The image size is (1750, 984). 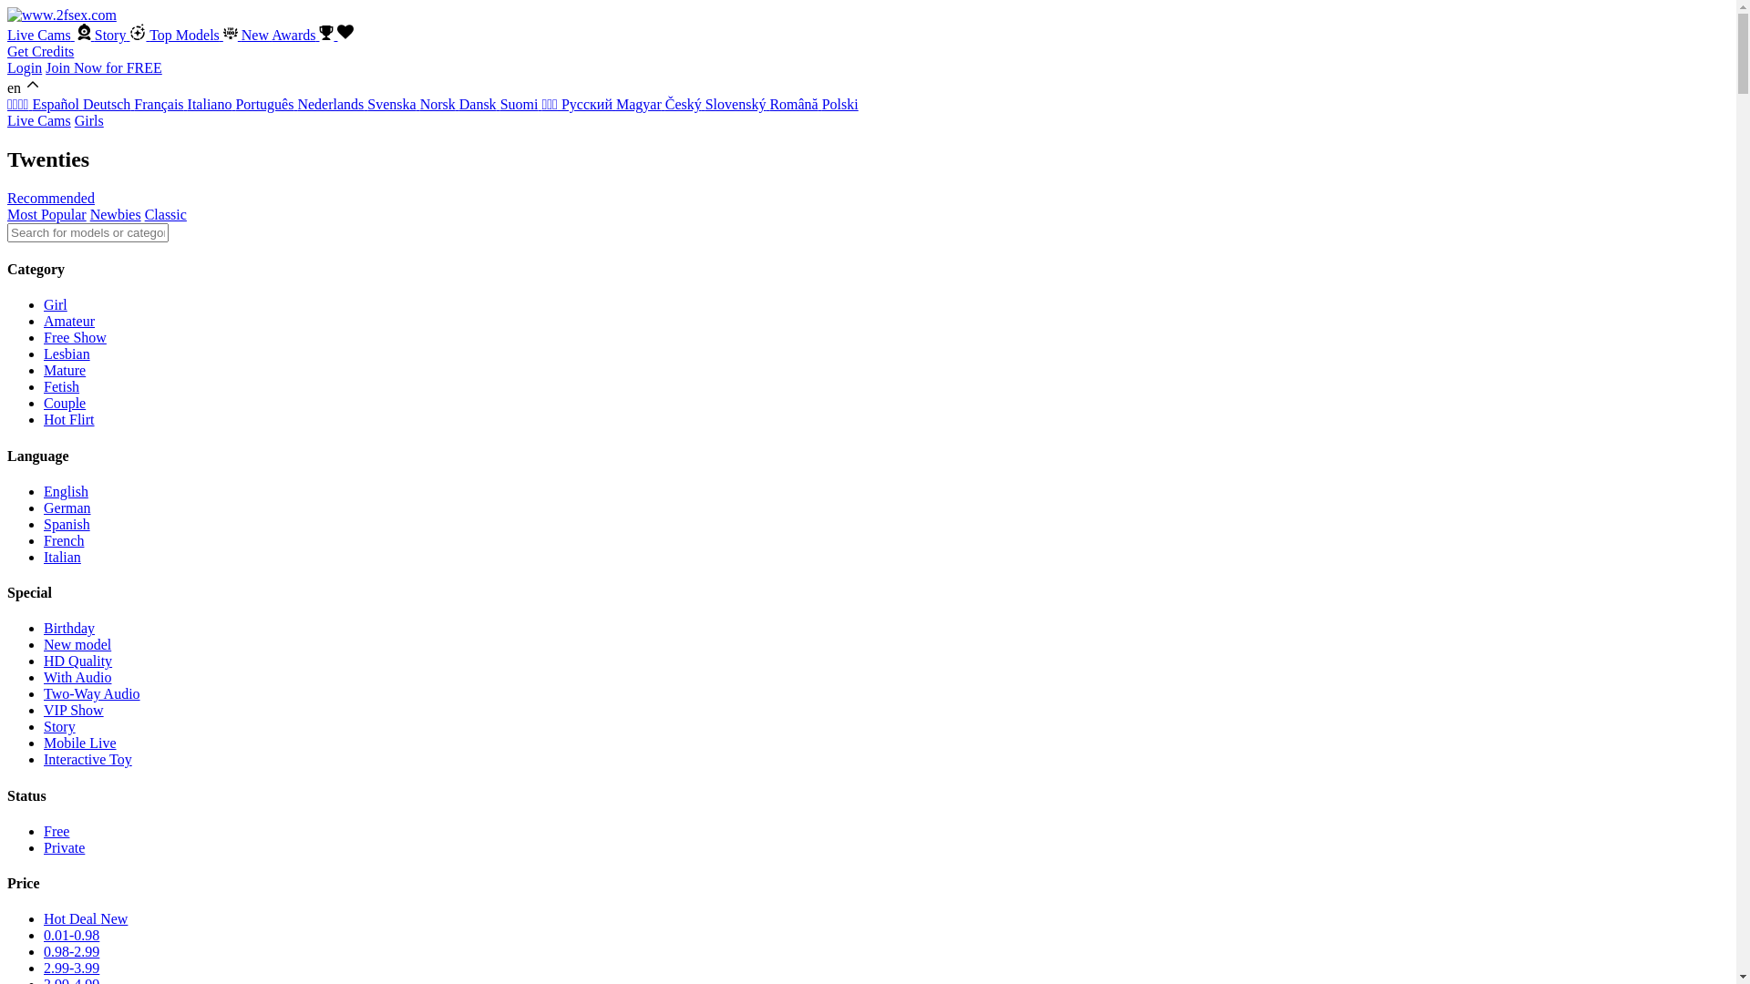 I want to click on Suomi, so click(x=521, y=104).